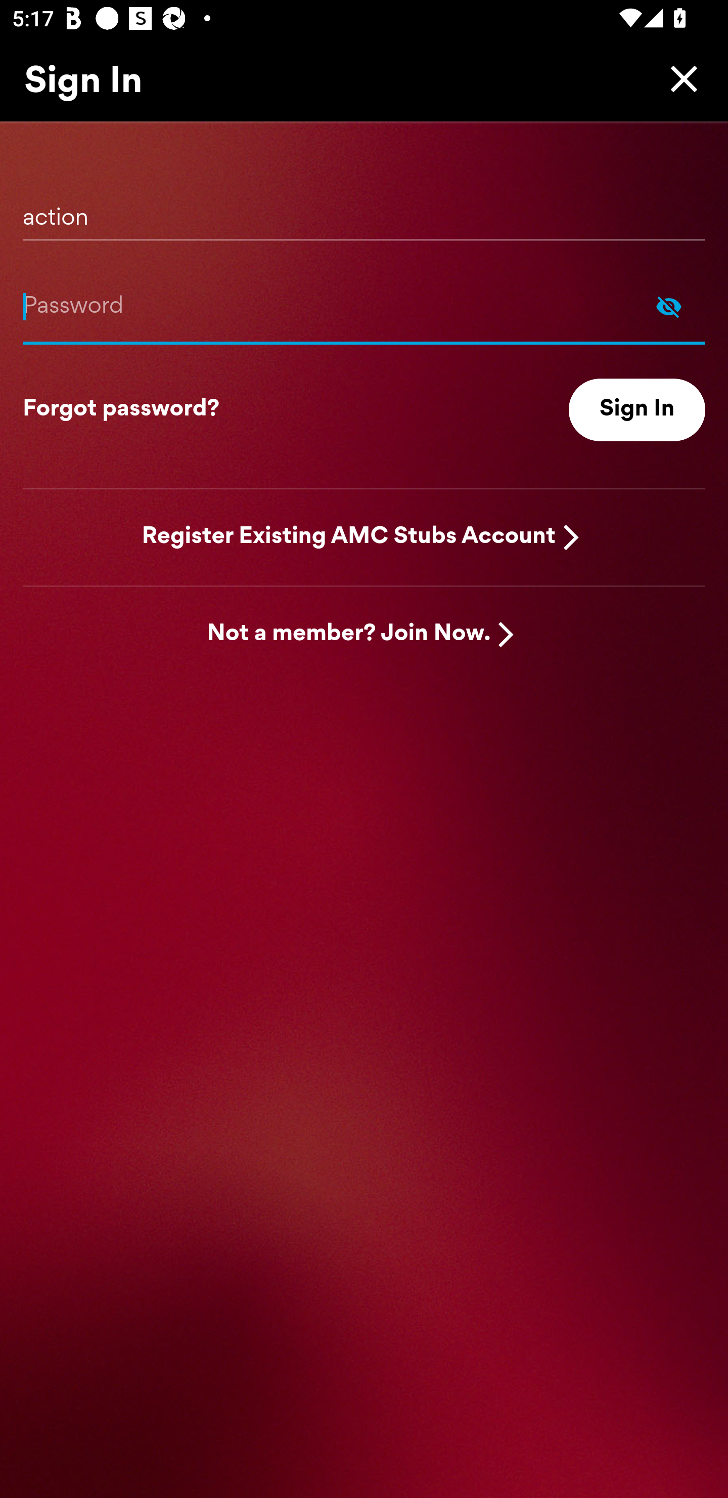 This screenshot has width=728, height=1498. What do you see at coordinates (637, 410) in the screenshot?
I see `Sign In` at bounding box center [637, 410].